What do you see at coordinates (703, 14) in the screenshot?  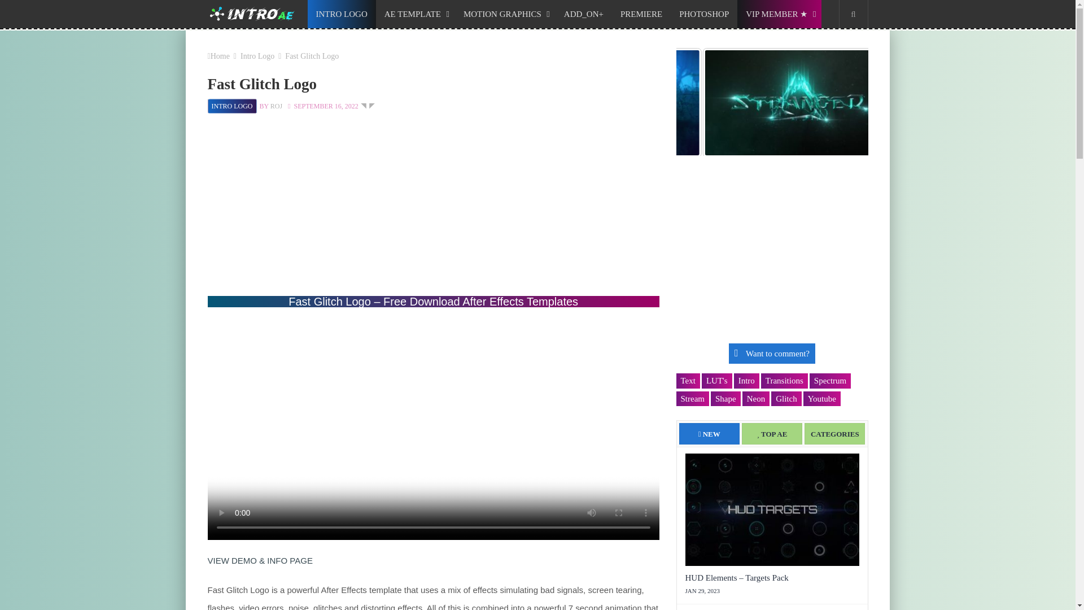 I see `PHOTOSHOP` at bounding box center [703, 14].